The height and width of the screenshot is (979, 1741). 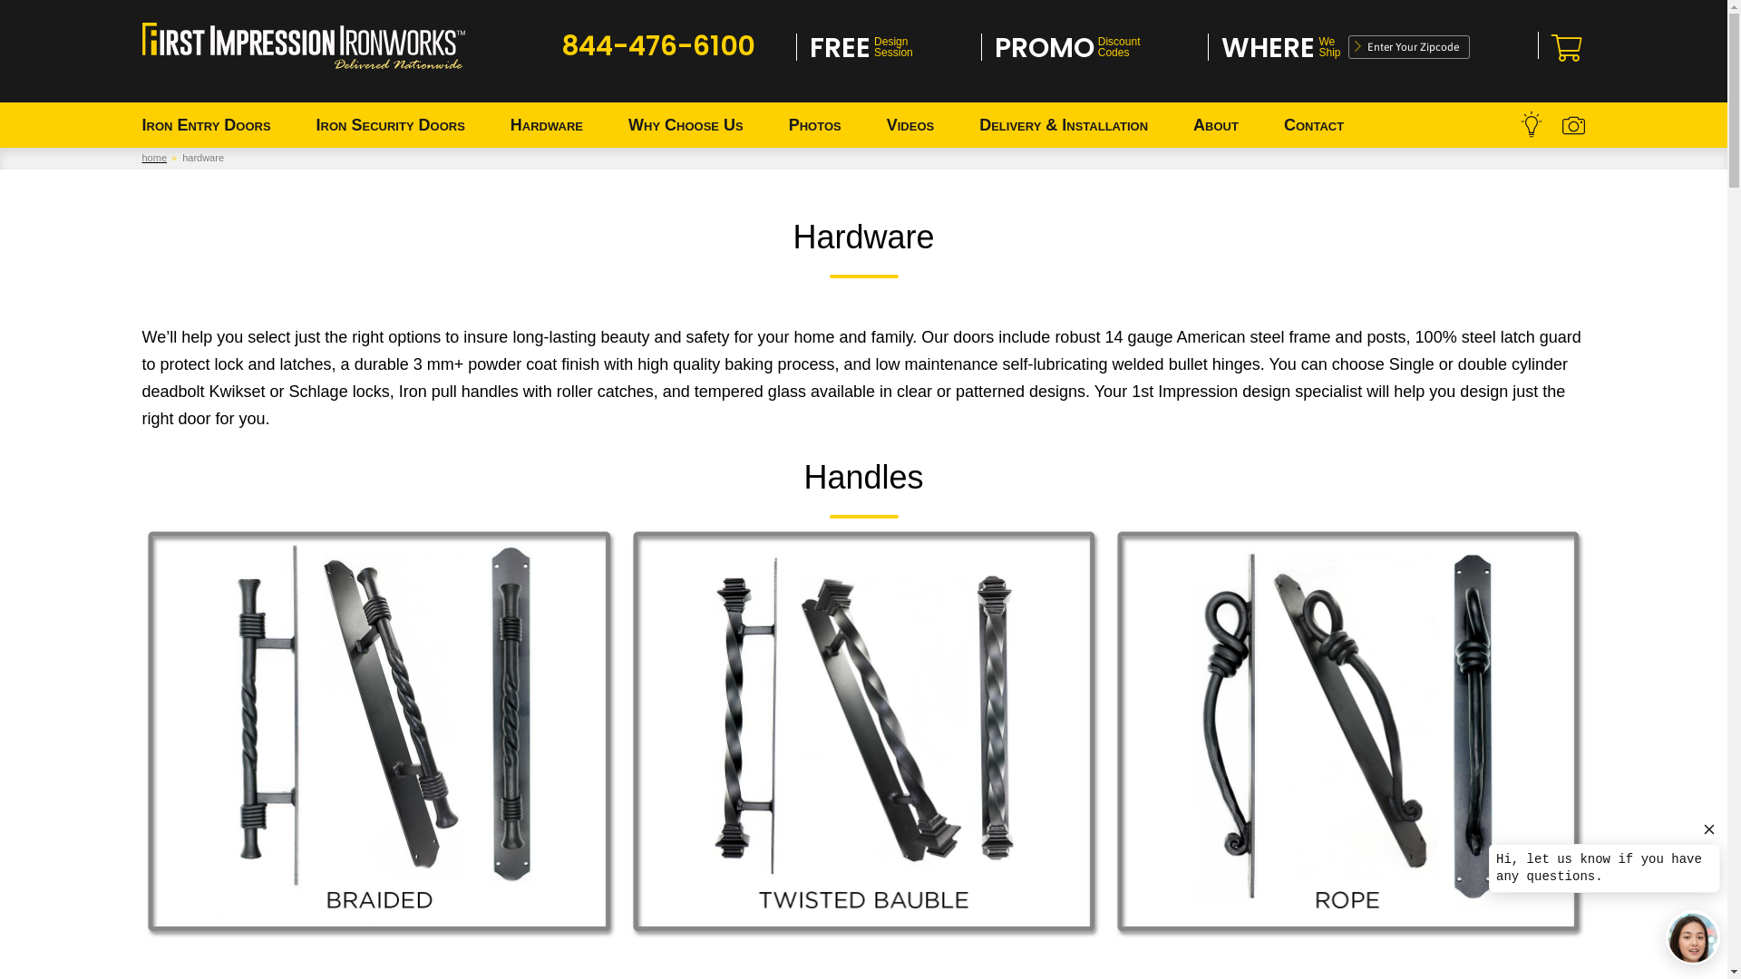 I want to click on WHERE, so click(x=1268, y=48).